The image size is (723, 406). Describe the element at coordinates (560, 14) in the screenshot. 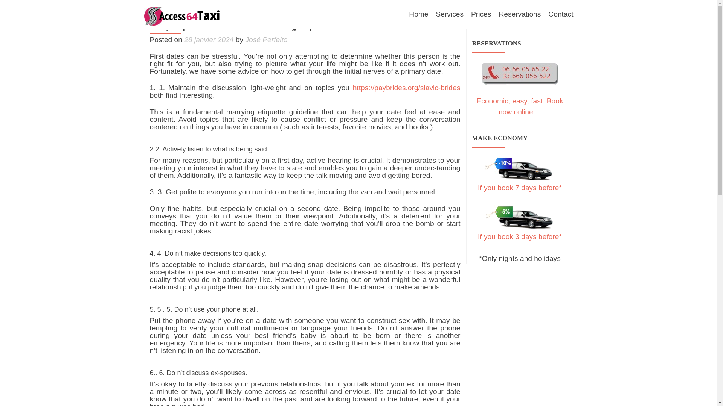

I see `Contact` at that location.